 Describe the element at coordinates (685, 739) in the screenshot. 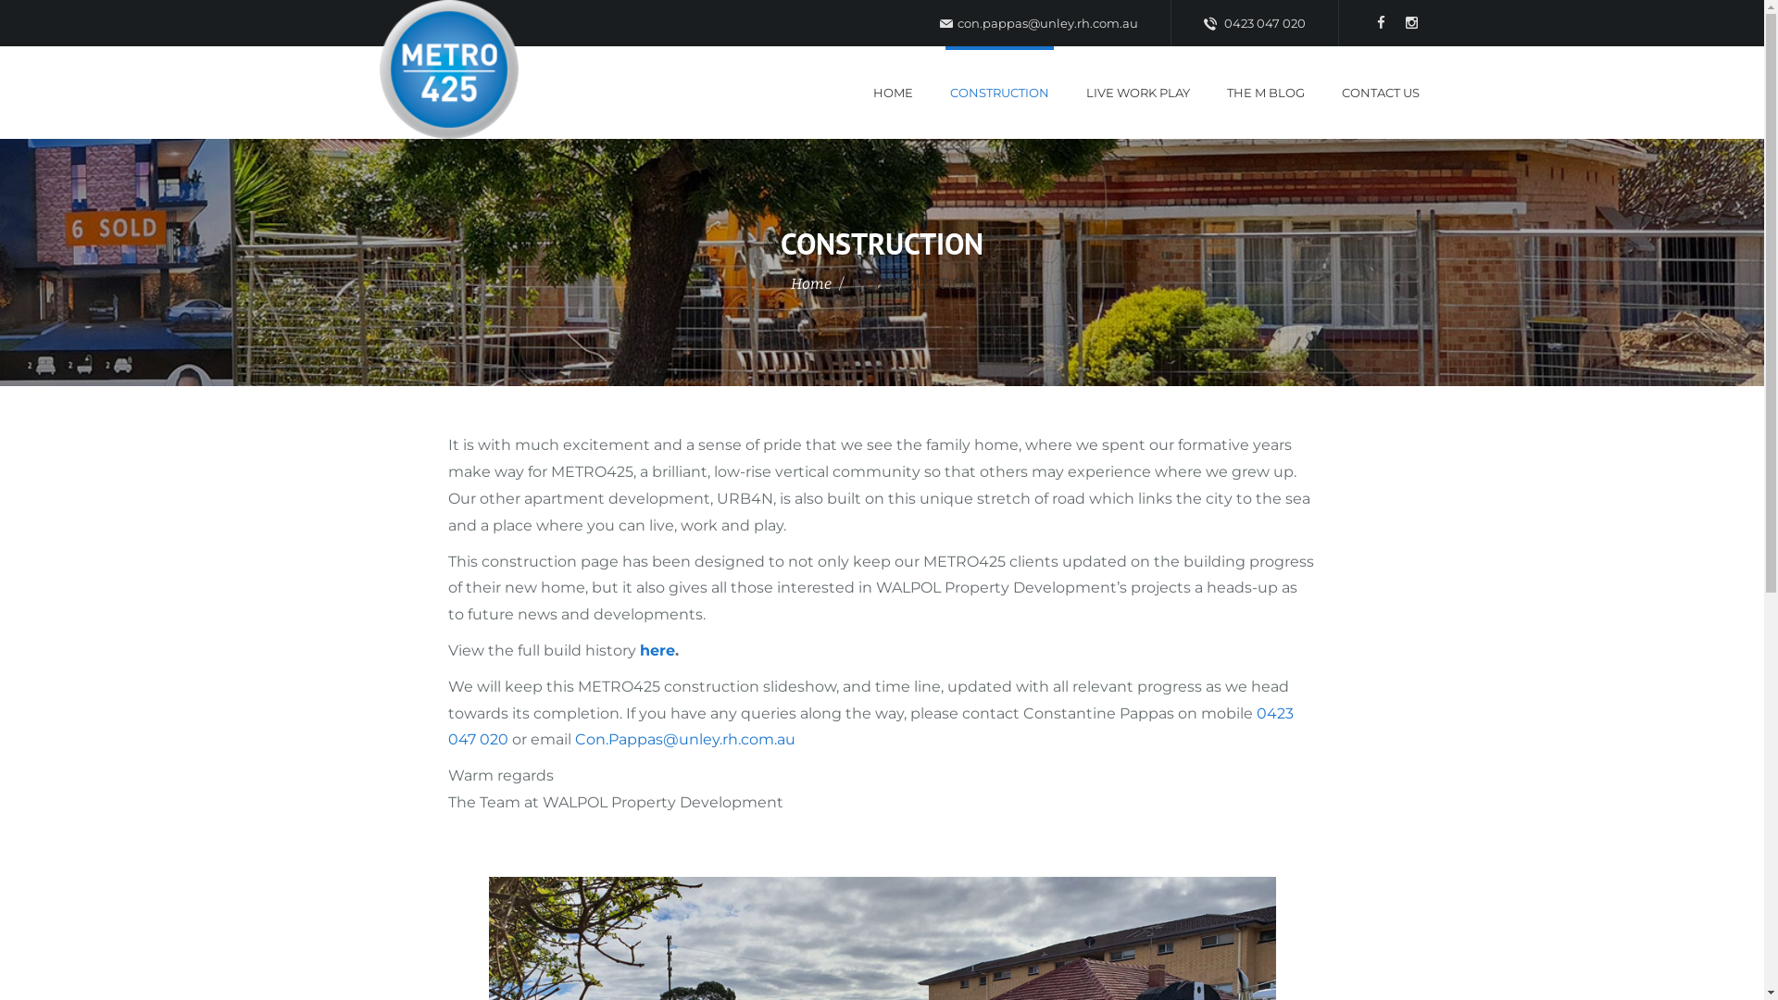

I see `ua.moc.hr.yelnu@sappaP.noC` at that location.